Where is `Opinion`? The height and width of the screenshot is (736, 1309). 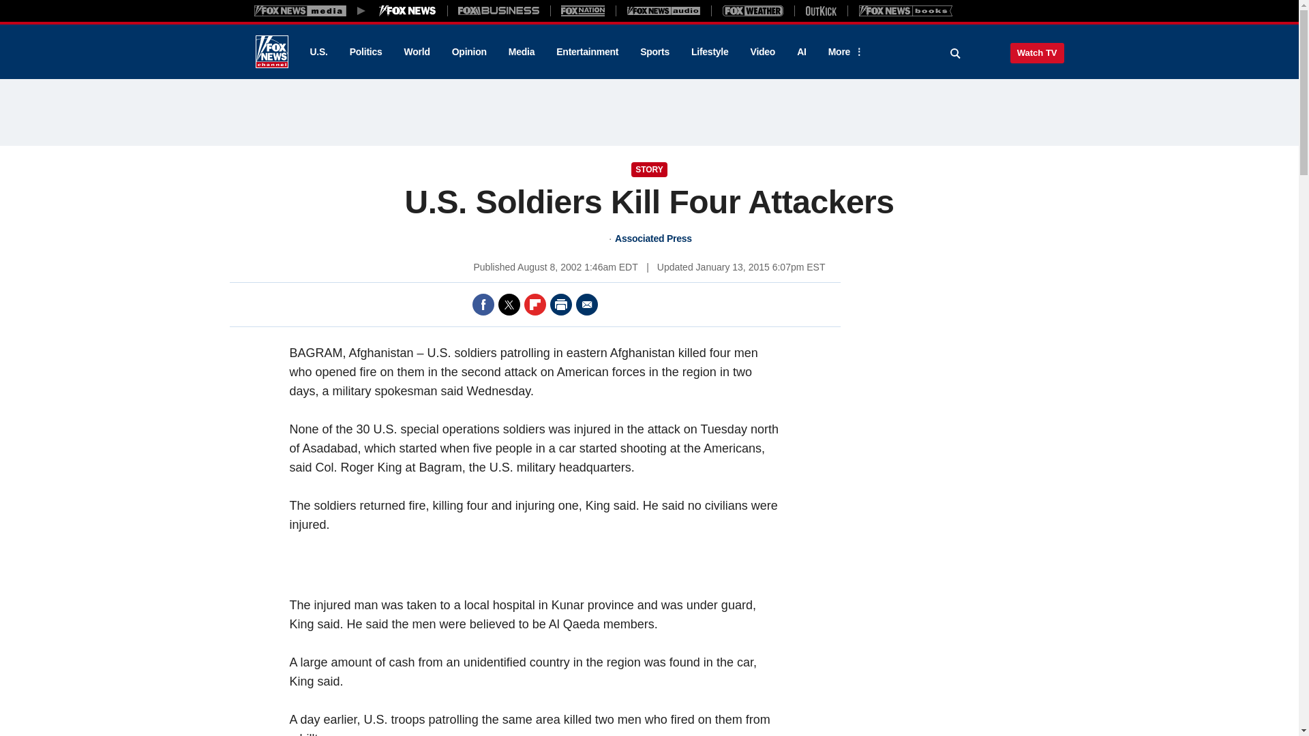 Opinion is located at coordinates (469, 52).